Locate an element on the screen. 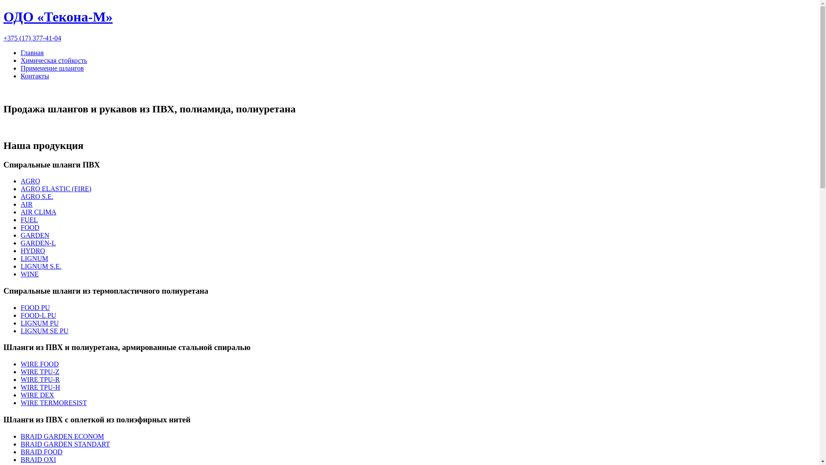 The height and width of the screenshot is (465, 826). WIRE DEX is located at coordinates (37, 395).